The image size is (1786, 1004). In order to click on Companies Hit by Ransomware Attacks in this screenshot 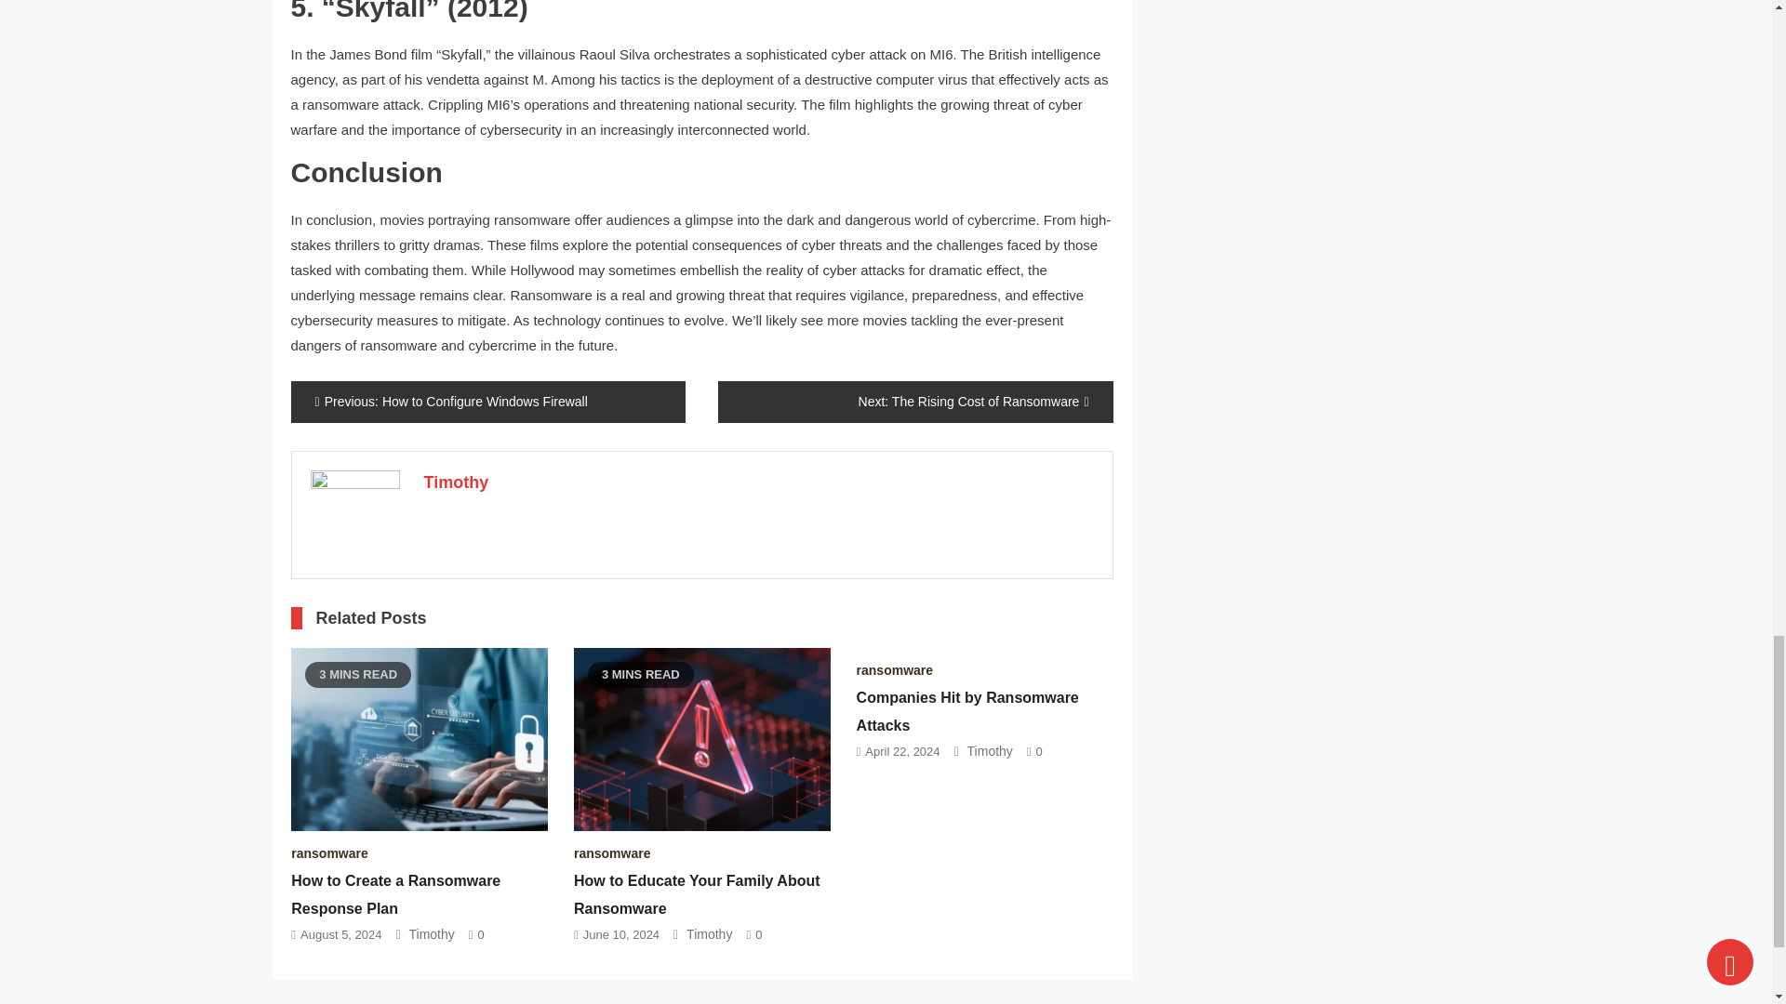, I will do `click(967, 711)`.